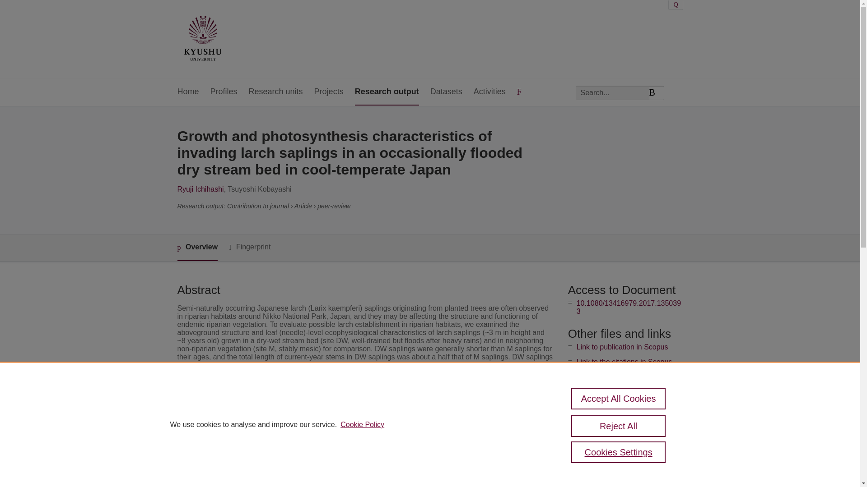 The image size is (867, 487). I want to click on Link to publication in Scopus, so click(622, 347).